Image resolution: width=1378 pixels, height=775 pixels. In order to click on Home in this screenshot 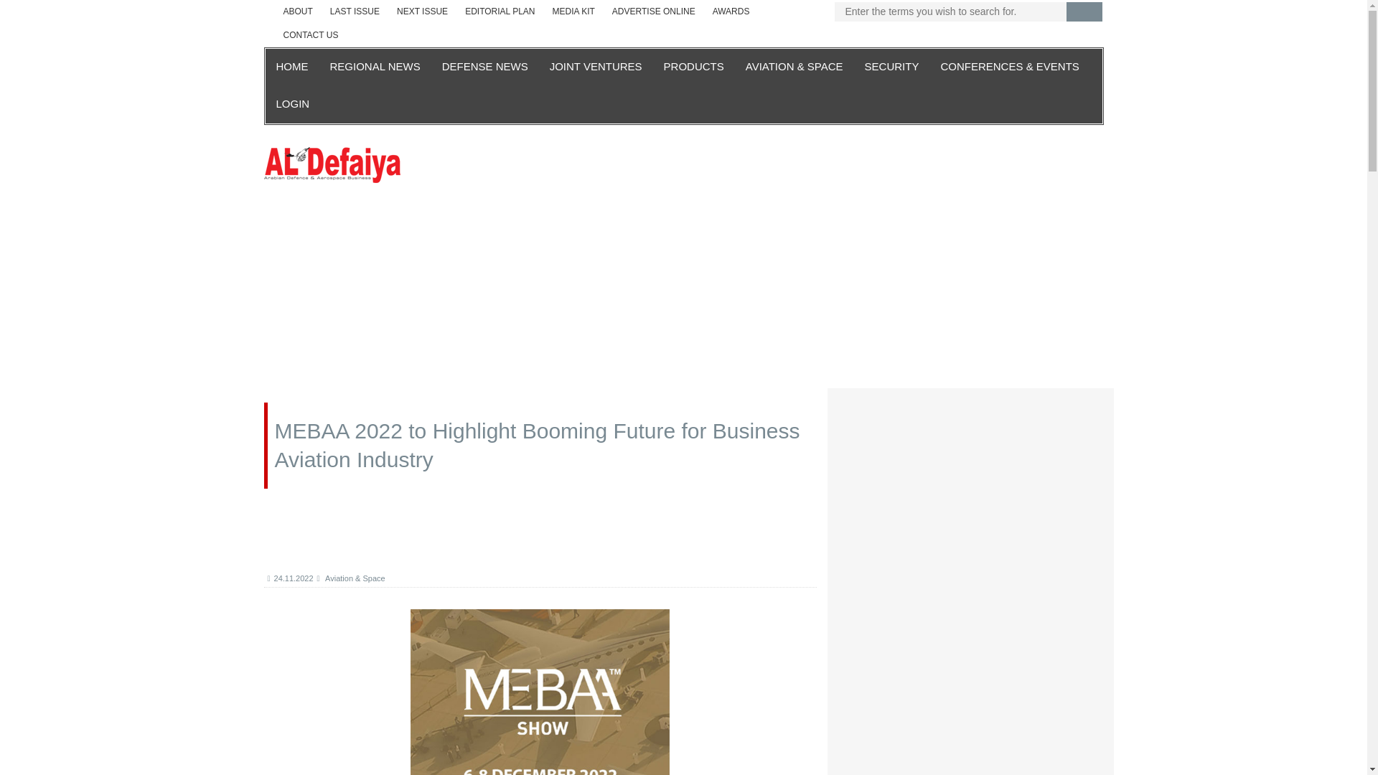, I will do `click(332, 164)`.